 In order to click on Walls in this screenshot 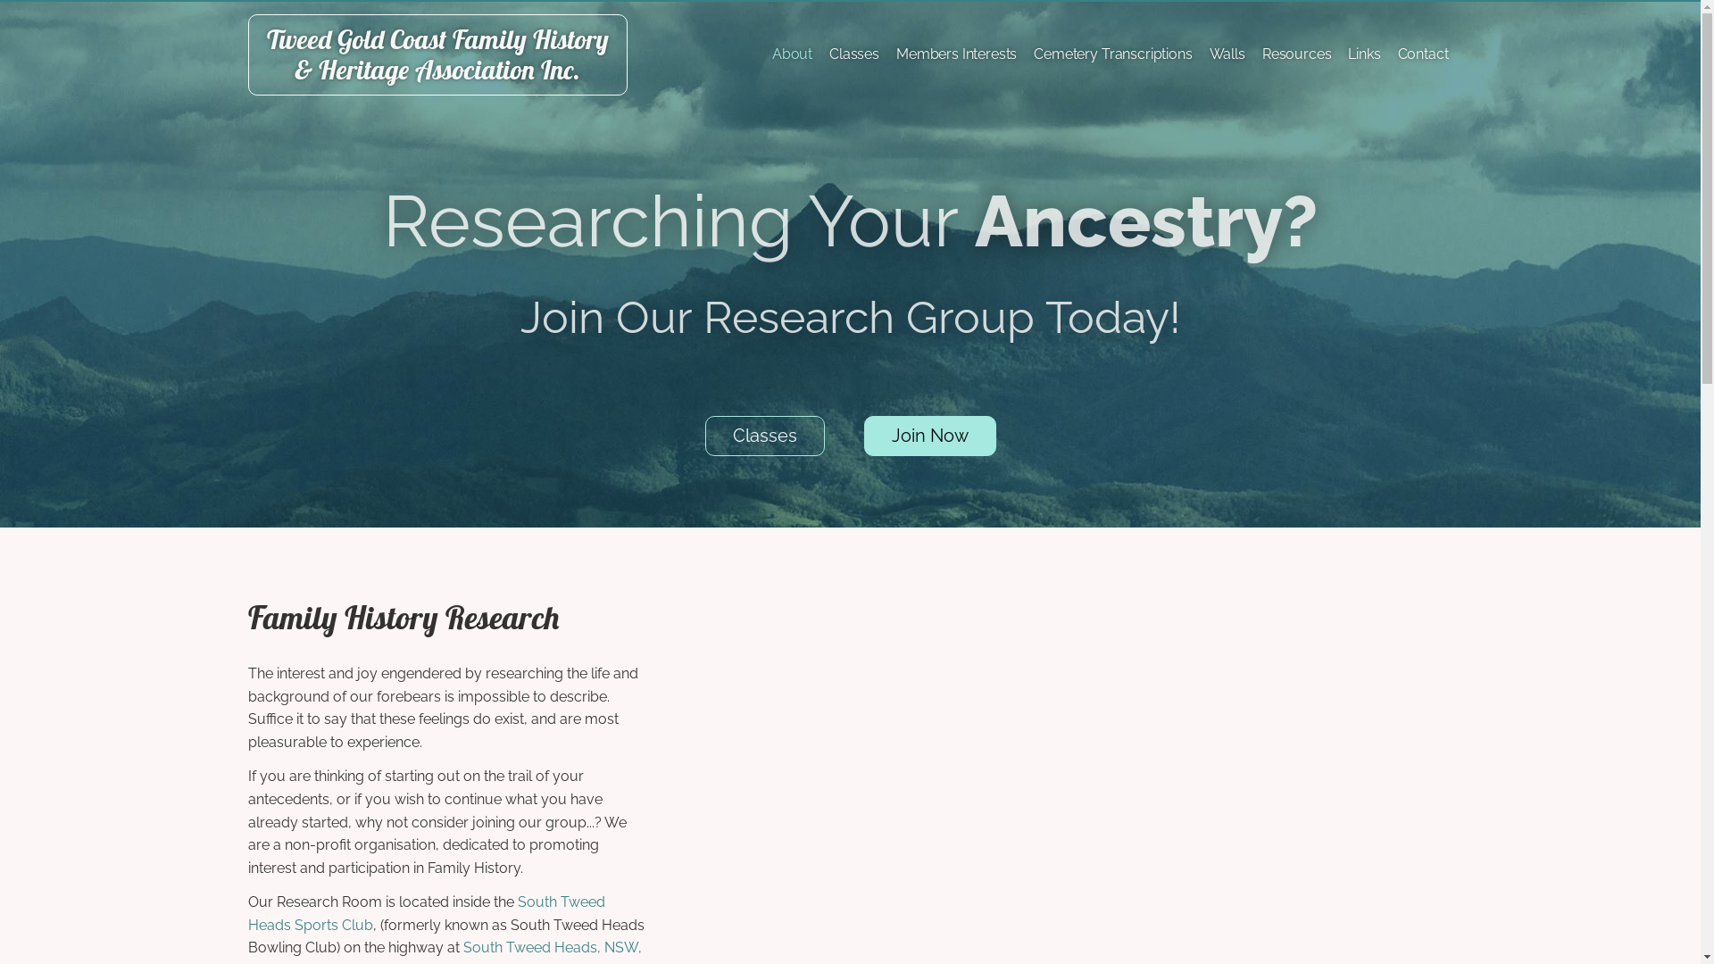, I will do `click(1227, 54)`.